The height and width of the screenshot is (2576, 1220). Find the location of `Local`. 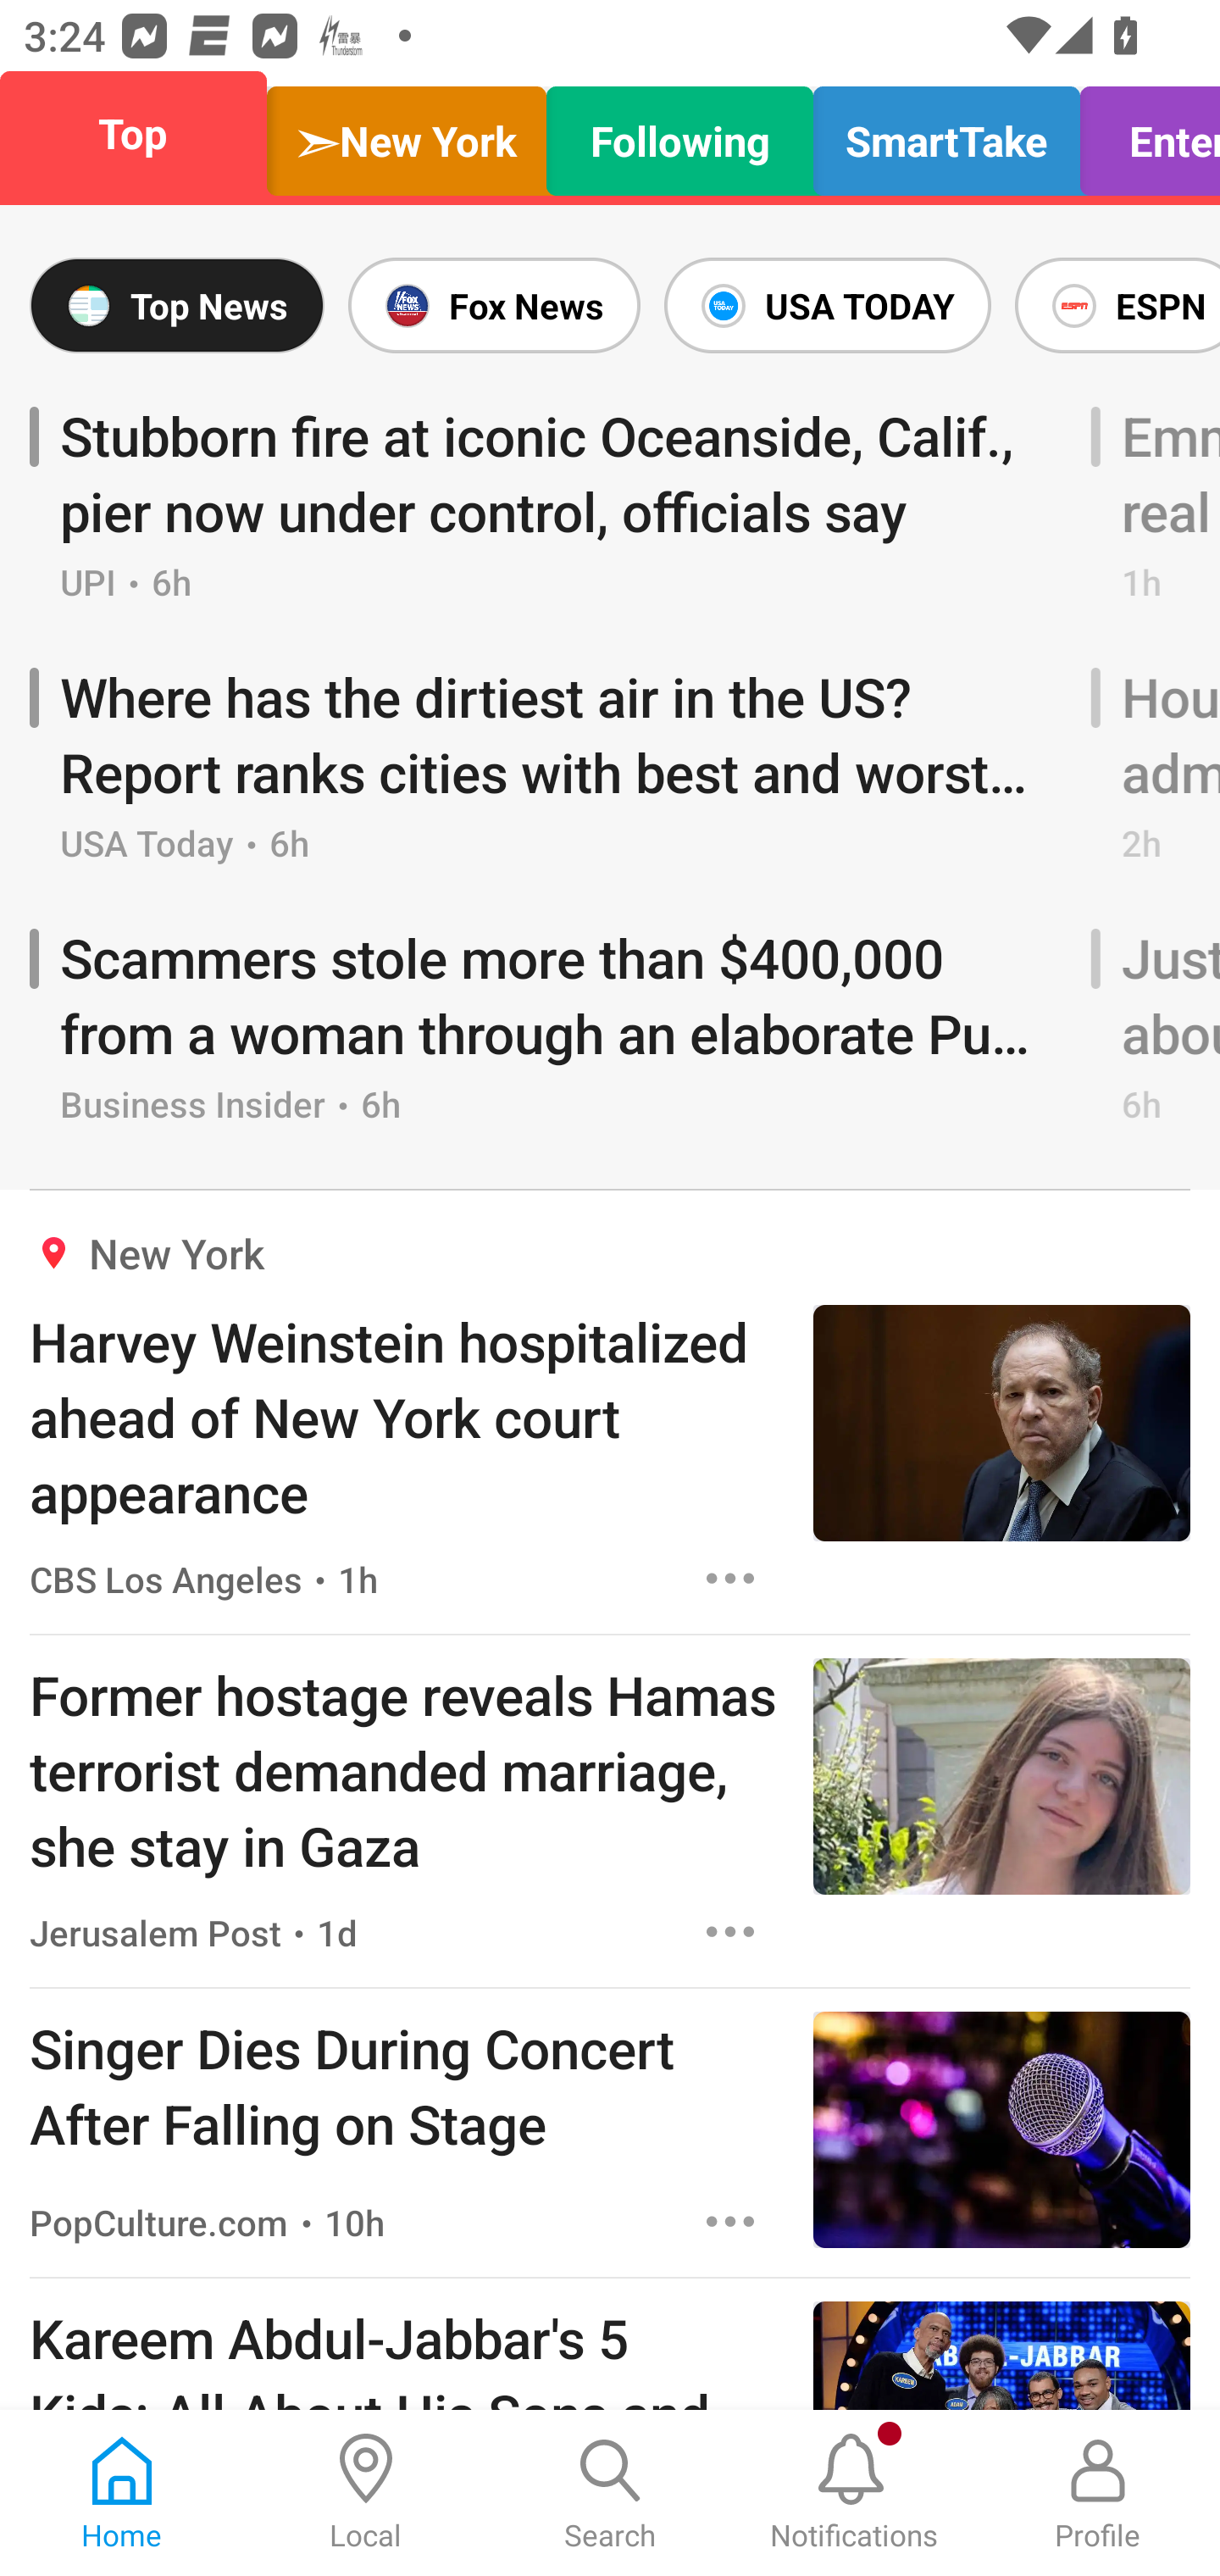

Local is located at coordinates (366, 2493).